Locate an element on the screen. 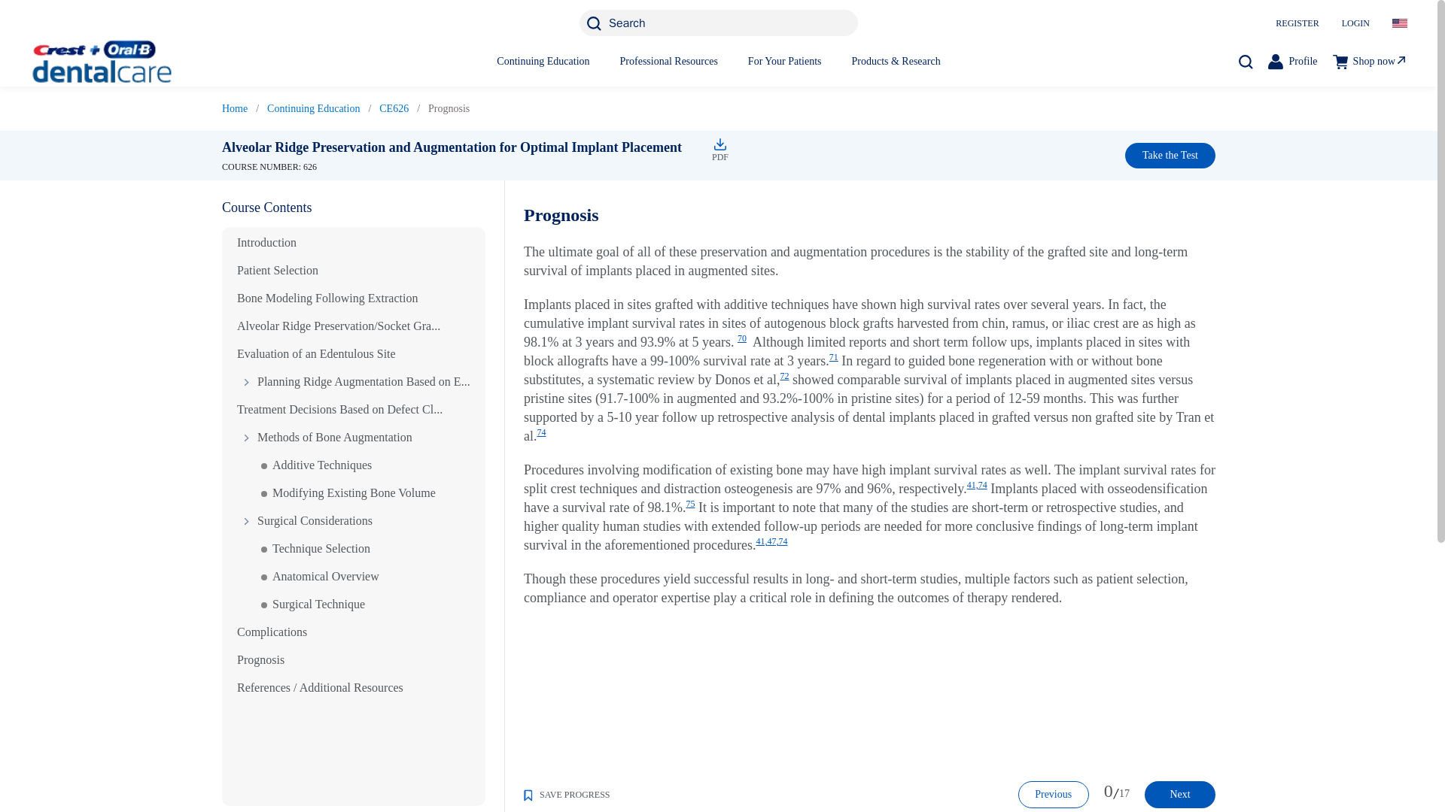 Image resolution: width=1445 pixels, height=812 pixels. Patient Selection is located at coordinates (277, 271).